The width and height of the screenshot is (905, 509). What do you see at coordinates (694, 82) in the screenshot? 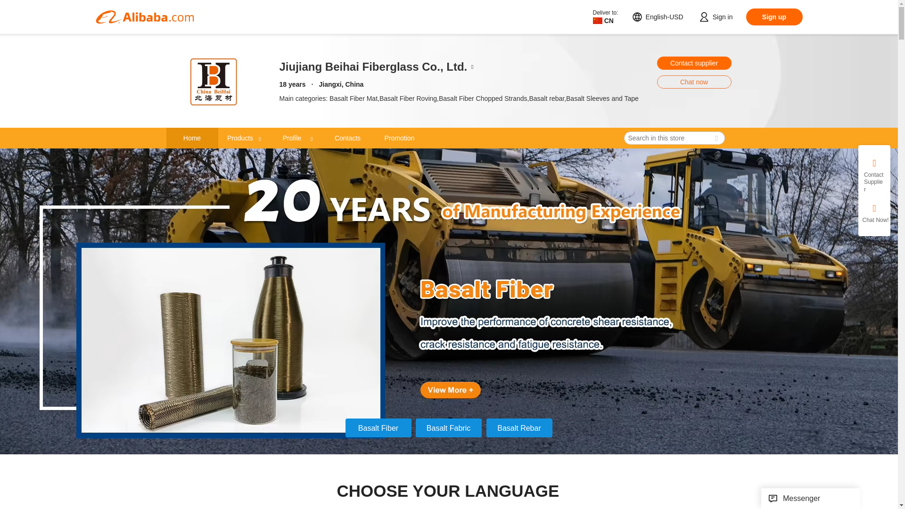
I see `Chat now` at bounding box center [694, 82].